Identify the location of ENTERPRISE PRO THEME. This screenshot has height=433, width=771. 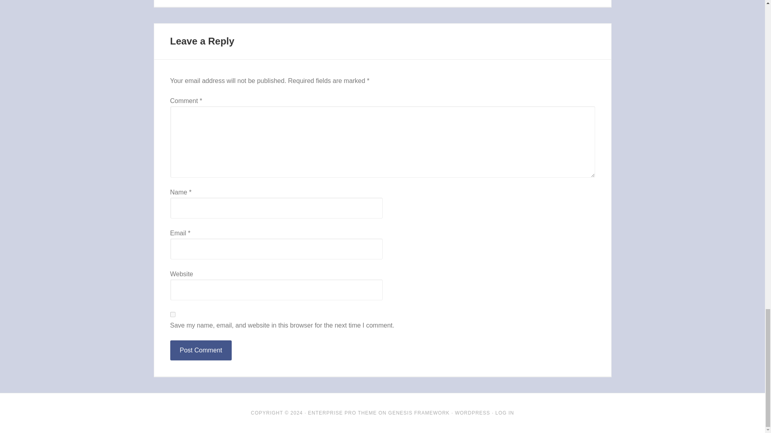
(342, 413).